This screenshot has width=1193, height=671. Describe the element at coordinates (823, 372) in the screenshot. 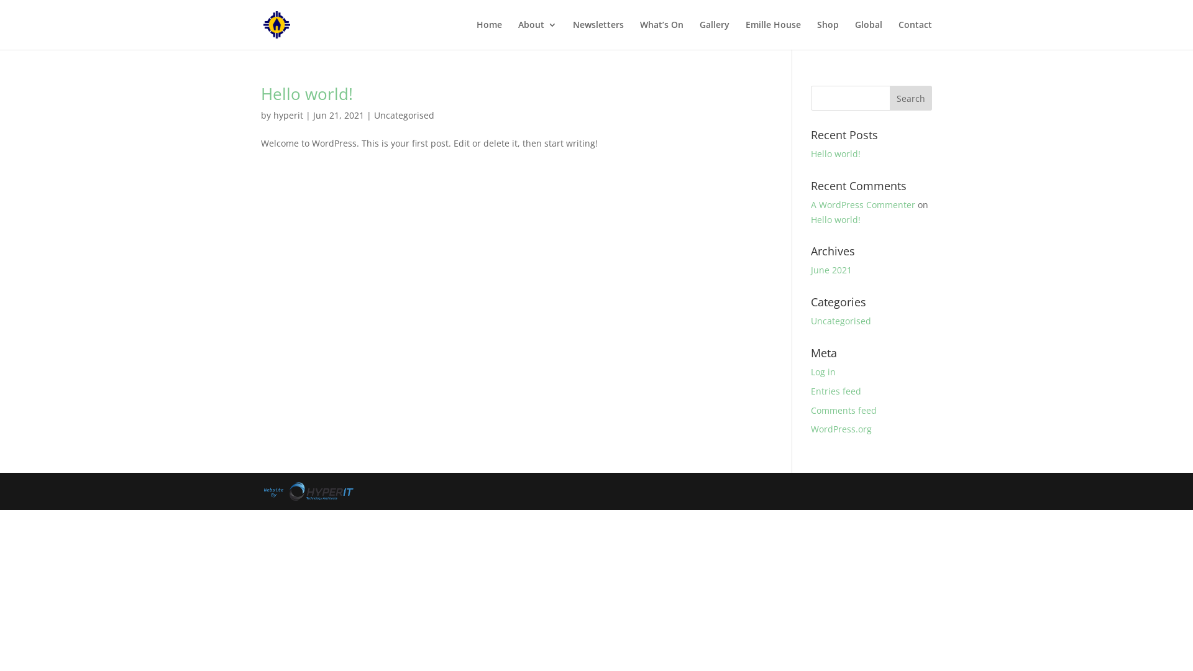

I see `Log in` at that location.